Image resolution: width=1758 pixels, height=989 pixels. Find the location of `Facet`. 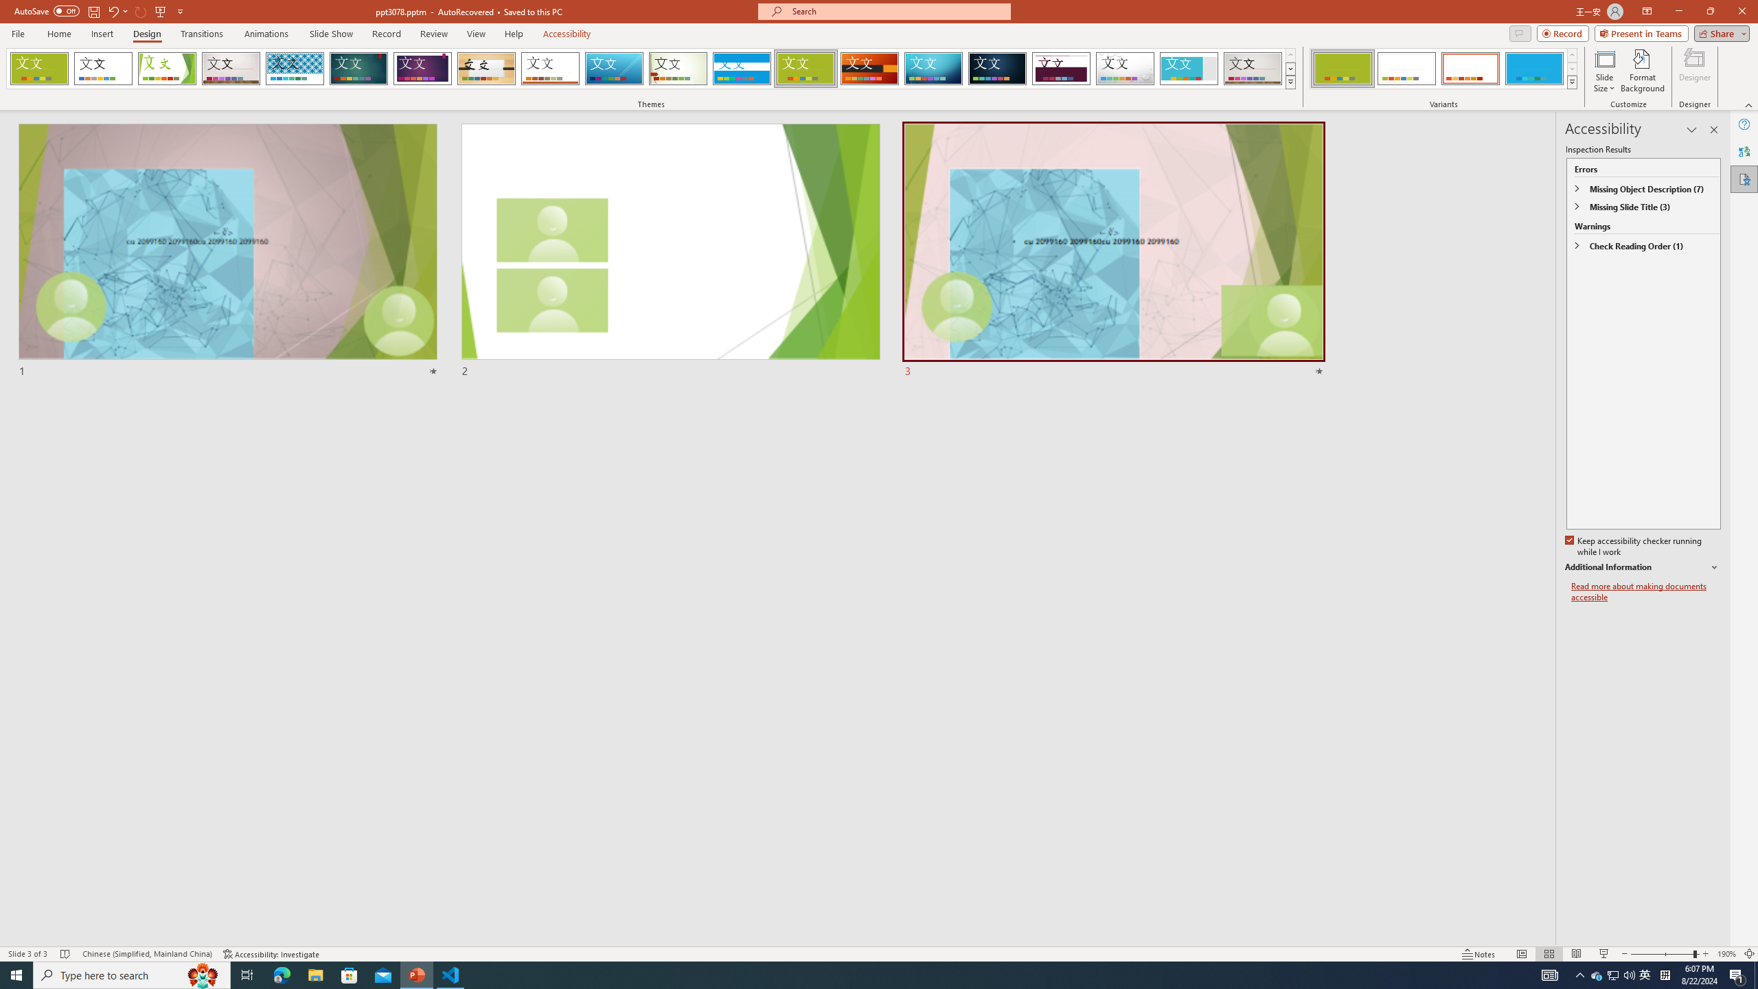

Facet is located at coordinates (167, 69).